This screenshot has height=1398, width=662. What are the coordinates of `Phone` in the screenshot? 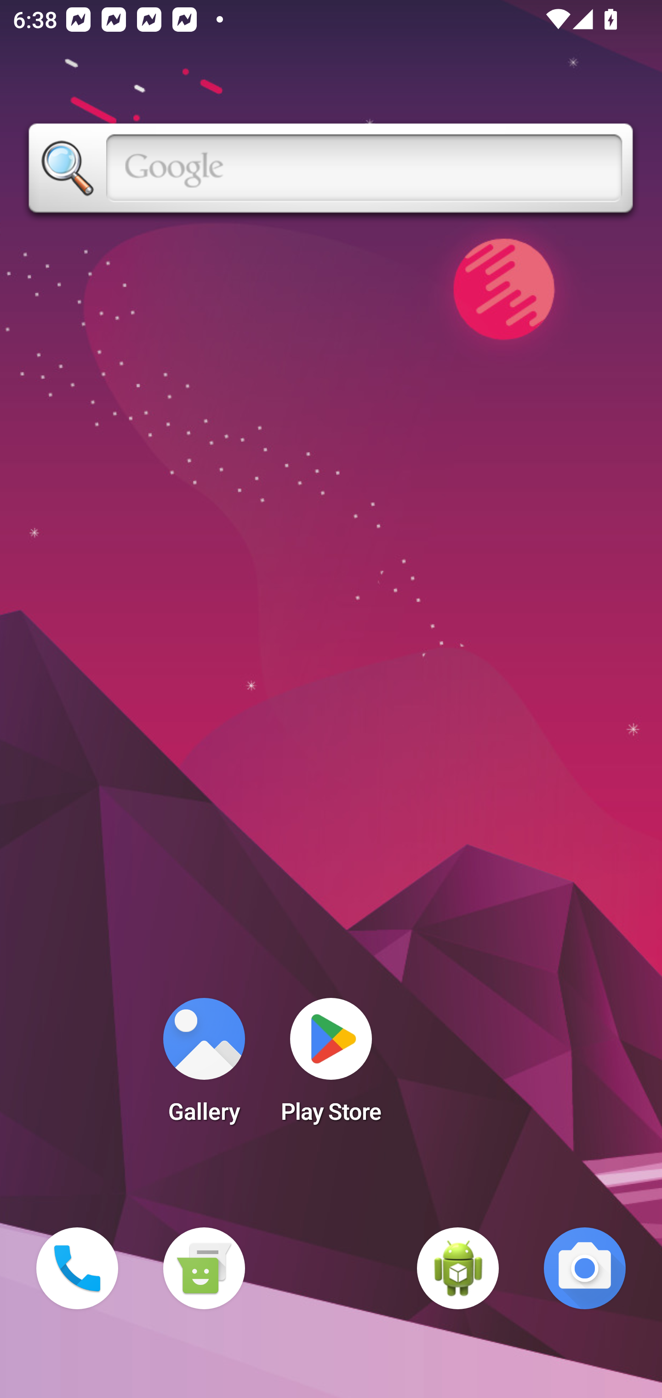 It's located at (77, 1268).